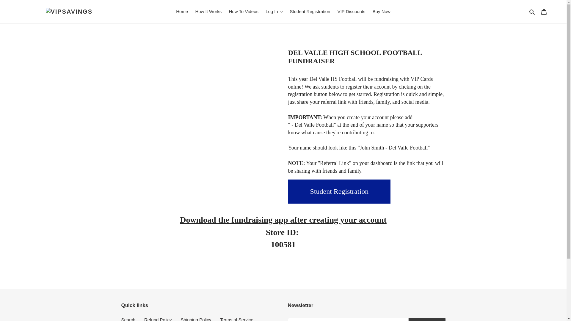 The image size is (571, 321). What do you see at coordinates (352, 12) in the screenshot?
I see `VIP Discounts` at bounding box center [352, 12].